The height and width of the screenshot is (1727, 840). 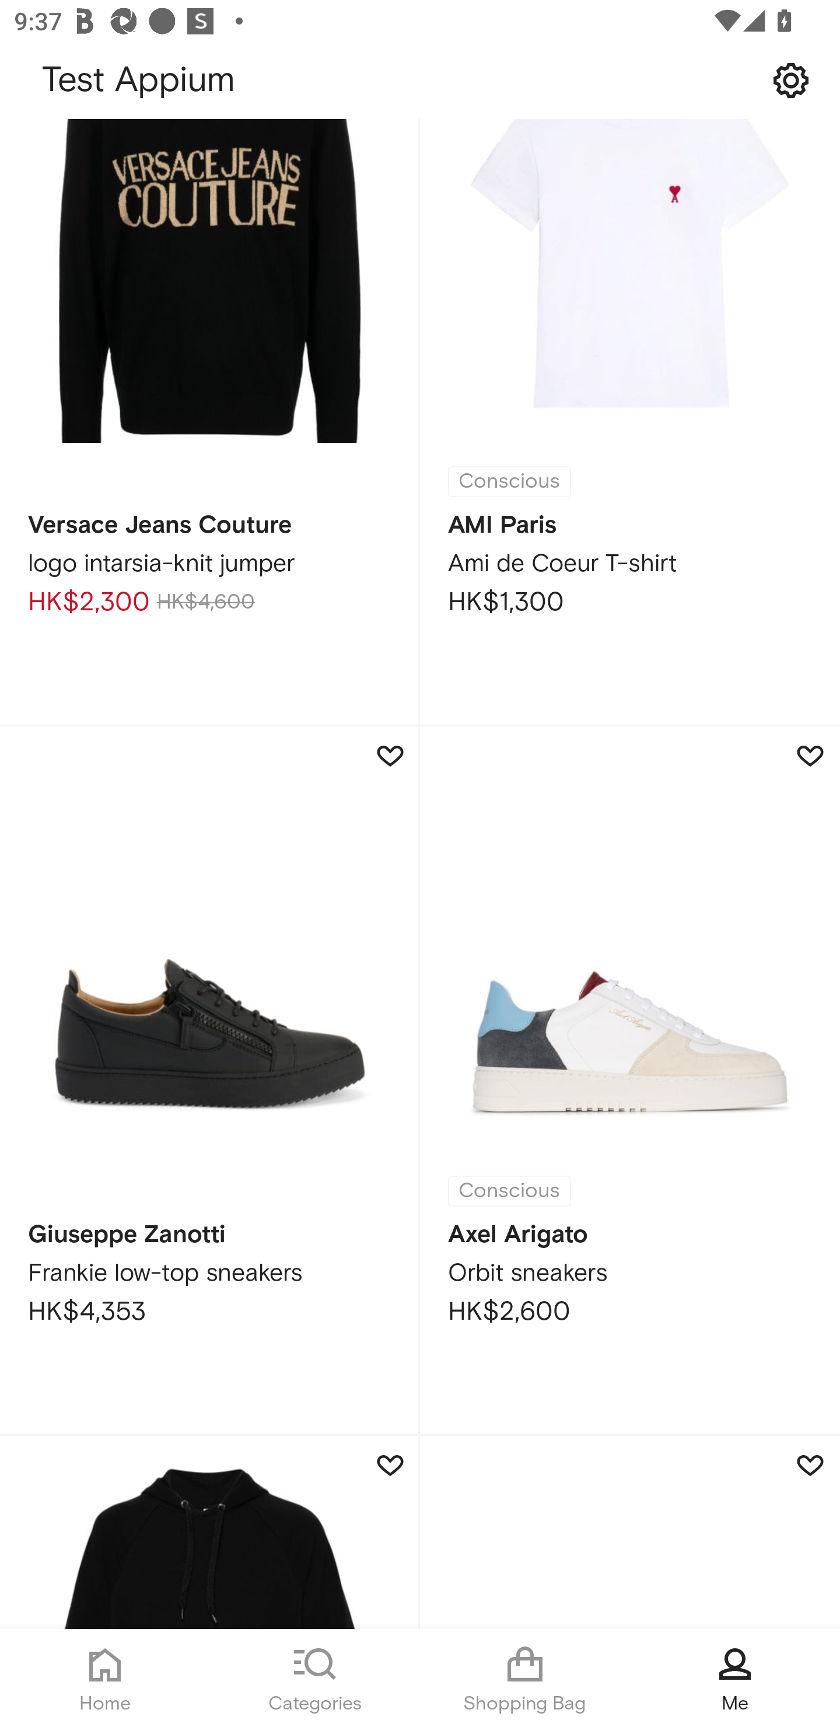 What do you see at coordinates (630, 425) in the screenshot?
I see `Conscious AMI Paris Ami de Coeur T-shirt HK$1,300` at bounding box center [630, 425].